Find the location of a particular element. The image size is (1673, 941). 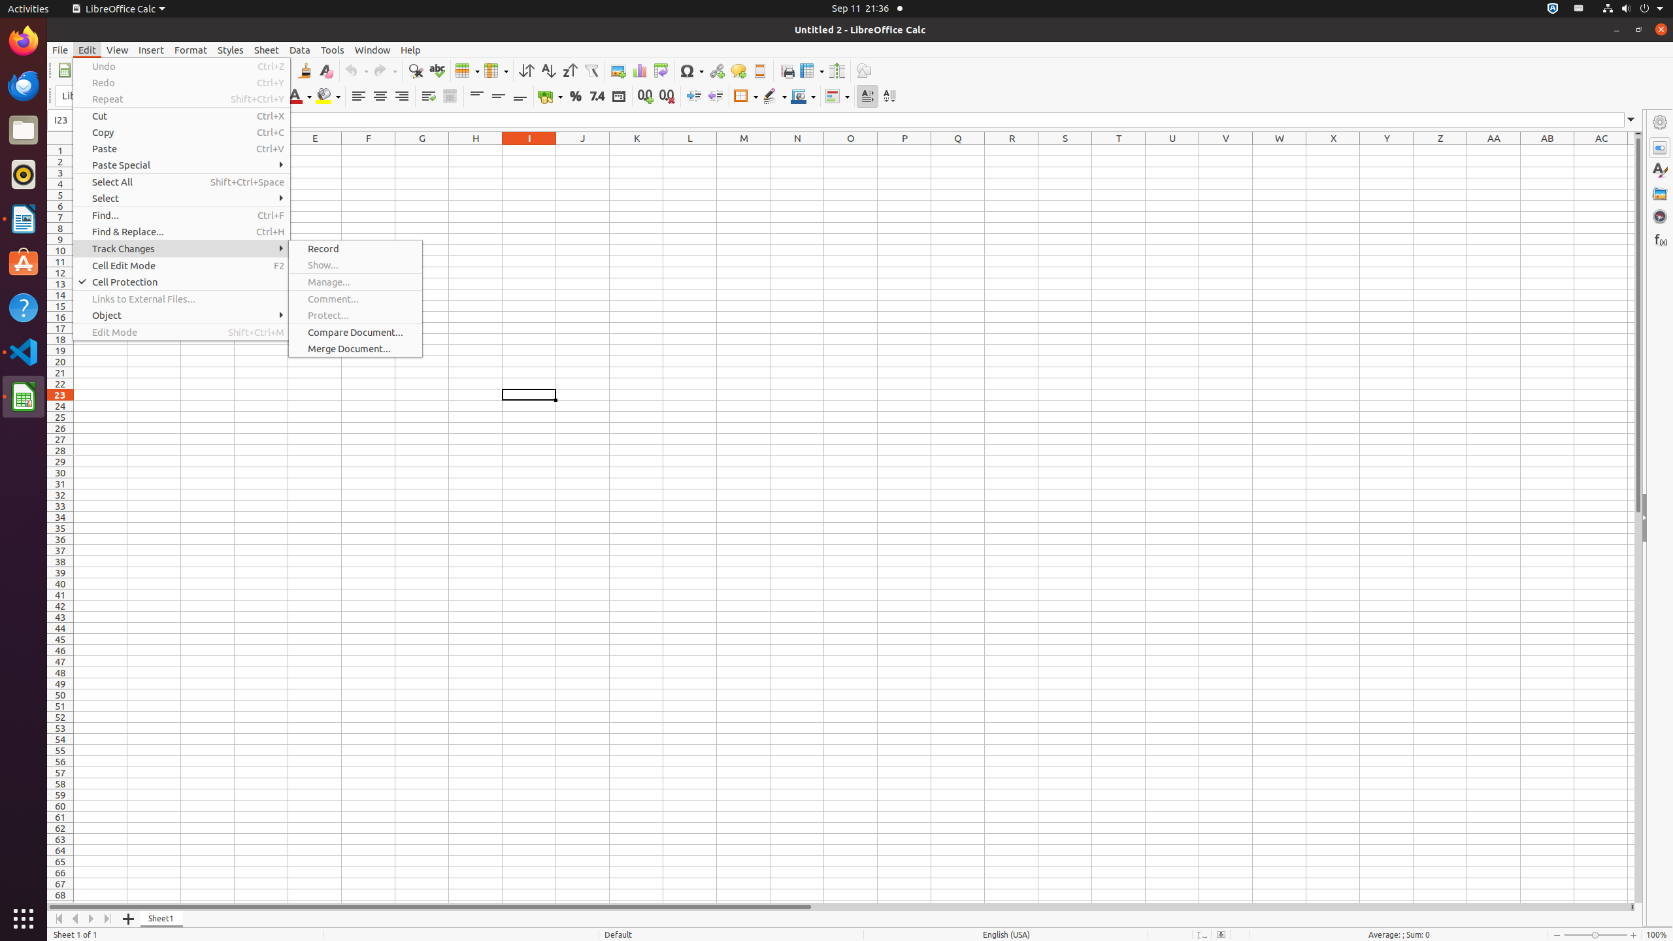

Object is located at coordinates (182, 315).